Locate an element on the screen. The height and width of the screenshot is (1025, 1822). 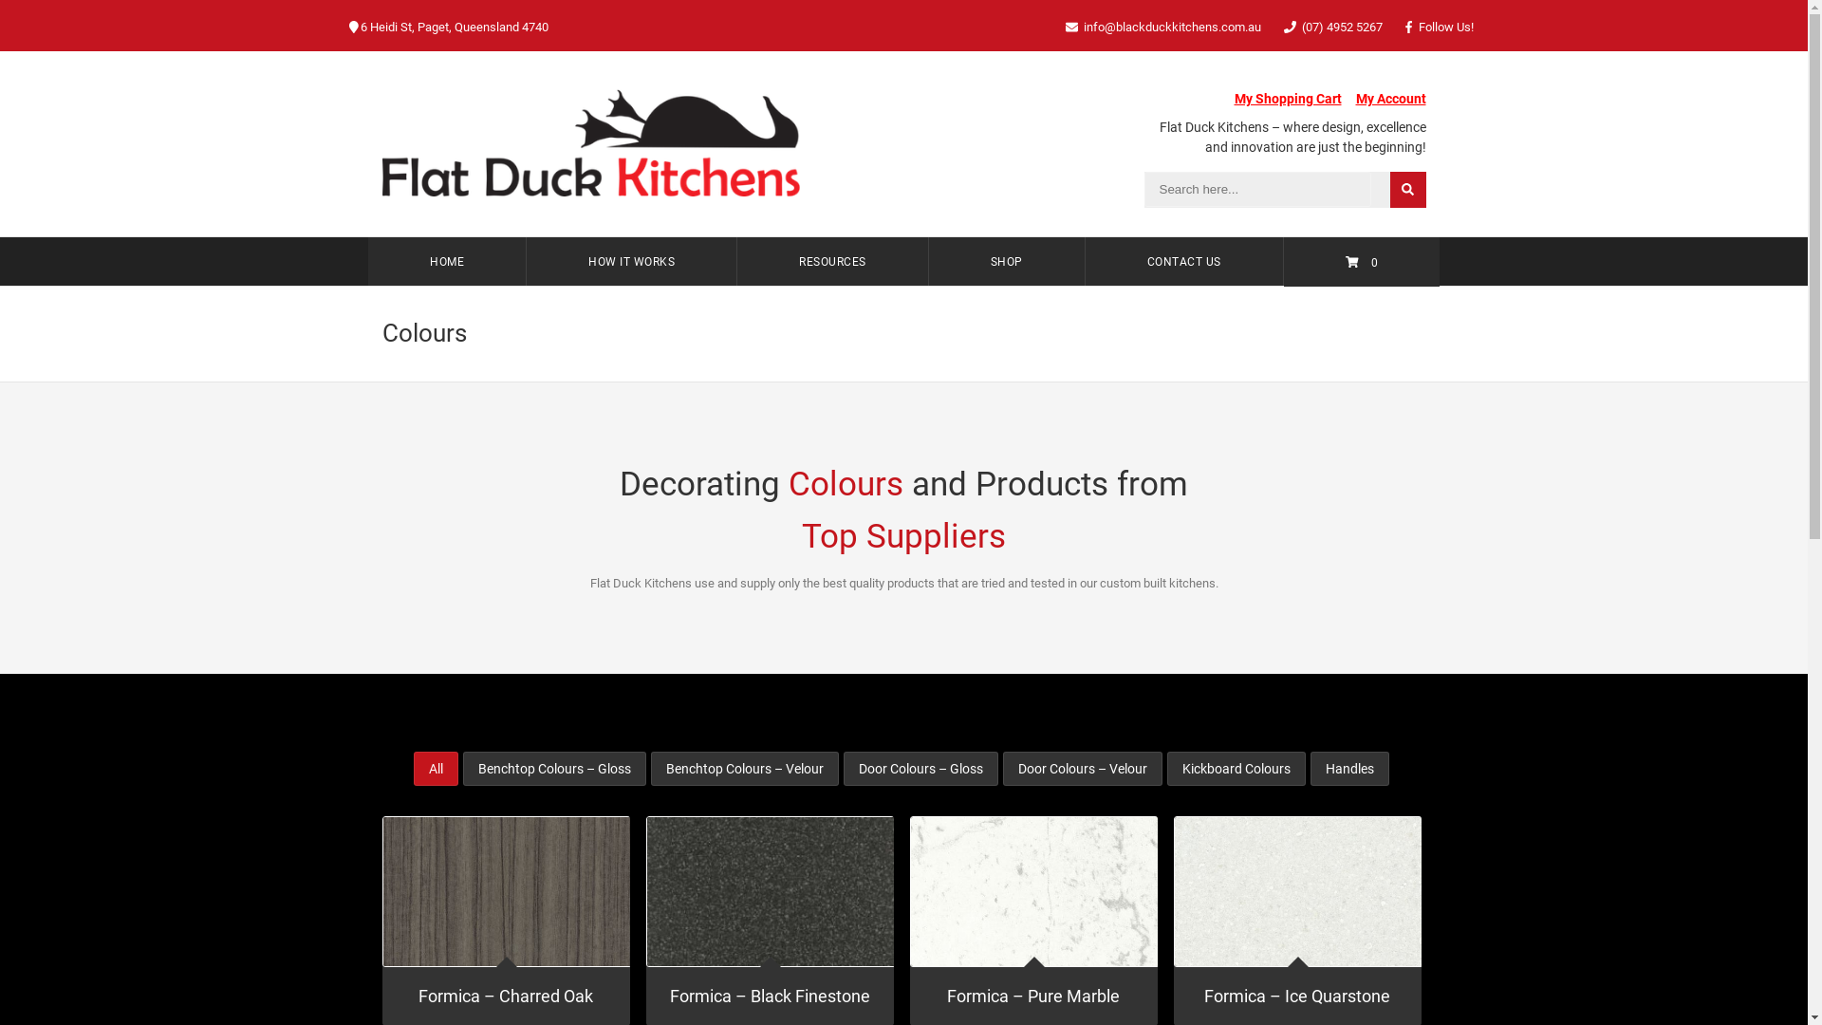
Kickboard Colours is located at coordinates (1236, 769).